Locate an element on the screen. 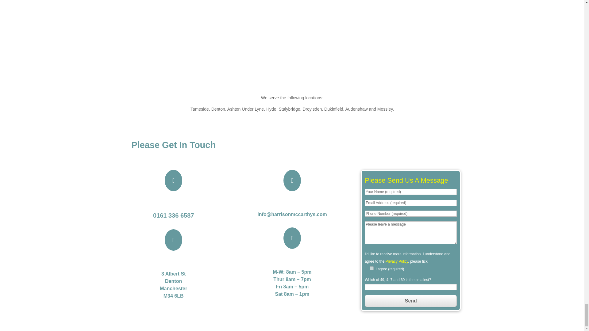 The image size is (589, 331). Audenshaw is located at coordinates (356, 109).